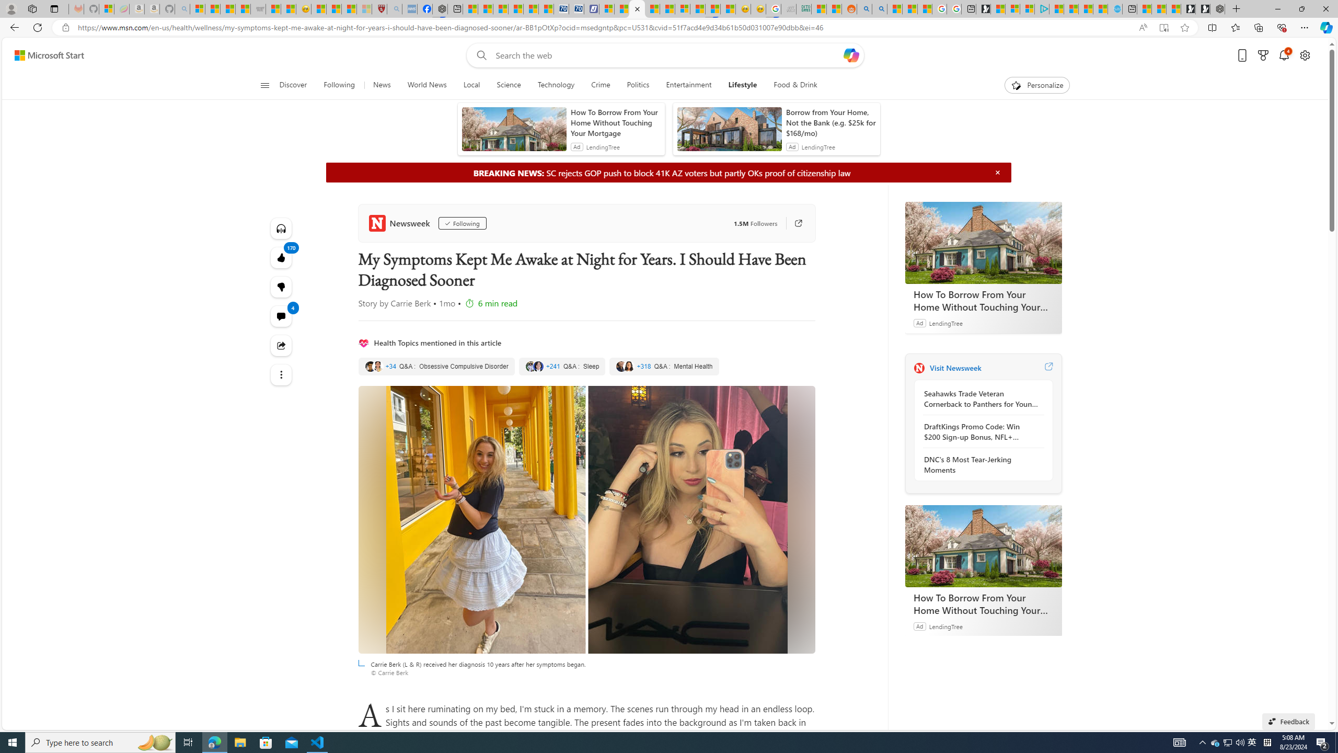 The height and width of the screenshot is (753, 1338). I want to click on Obsessive Compulsive Disorder, so click(437, 367).